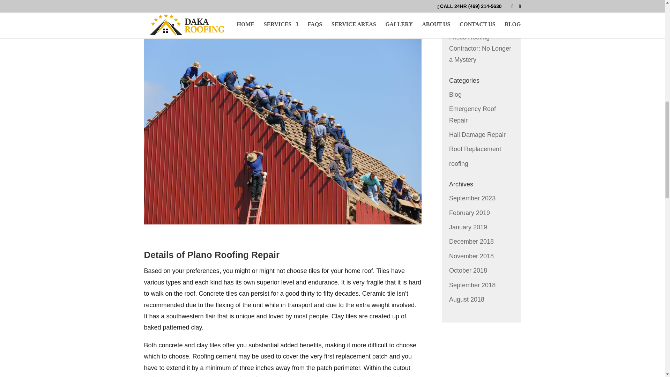 Image resolution: width=670 pixels, height=377 pixels. What do you see at coordinates (477, 135) in the screenshot?
I see `Hail Damage Repair` at bounding box center [477, 135].